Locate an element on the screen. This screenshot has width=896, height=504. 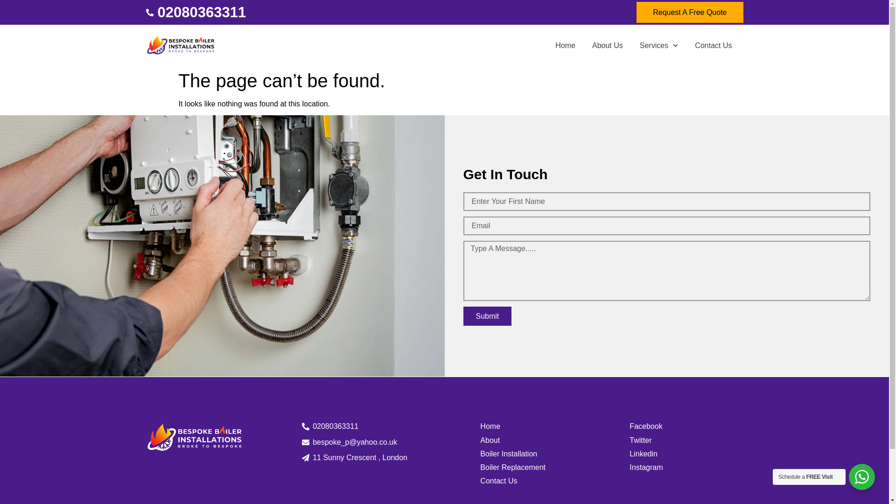
02080363311 is located at coordinates (195, 12).